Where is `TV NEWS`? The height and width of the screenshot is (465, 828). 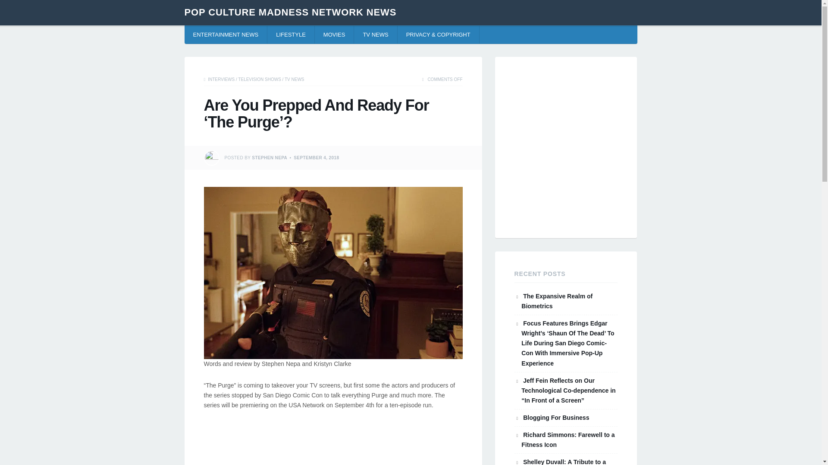 TV NEWS is located at coordinates (376, 34).